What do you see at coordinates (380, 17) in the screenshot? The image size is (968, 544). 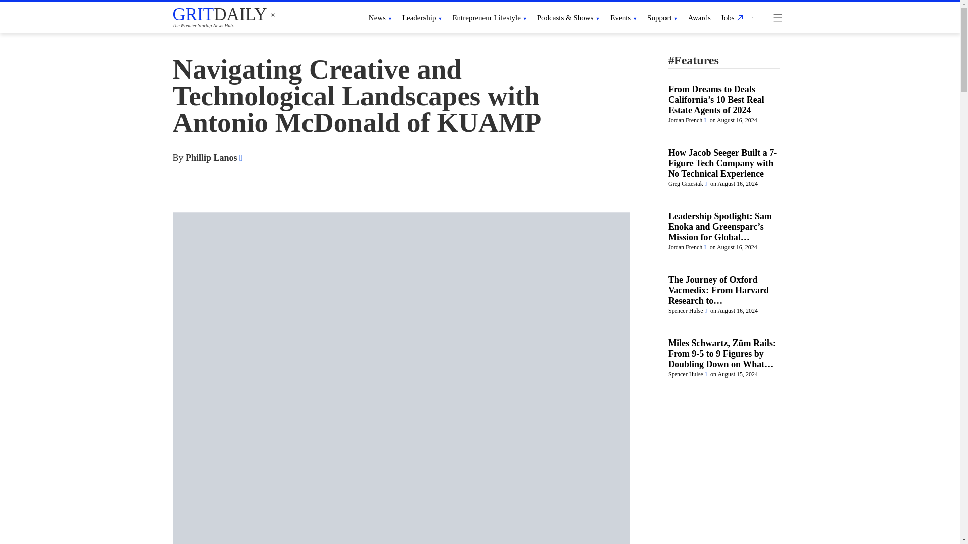 I see `News` at bounding box center [380, 17].